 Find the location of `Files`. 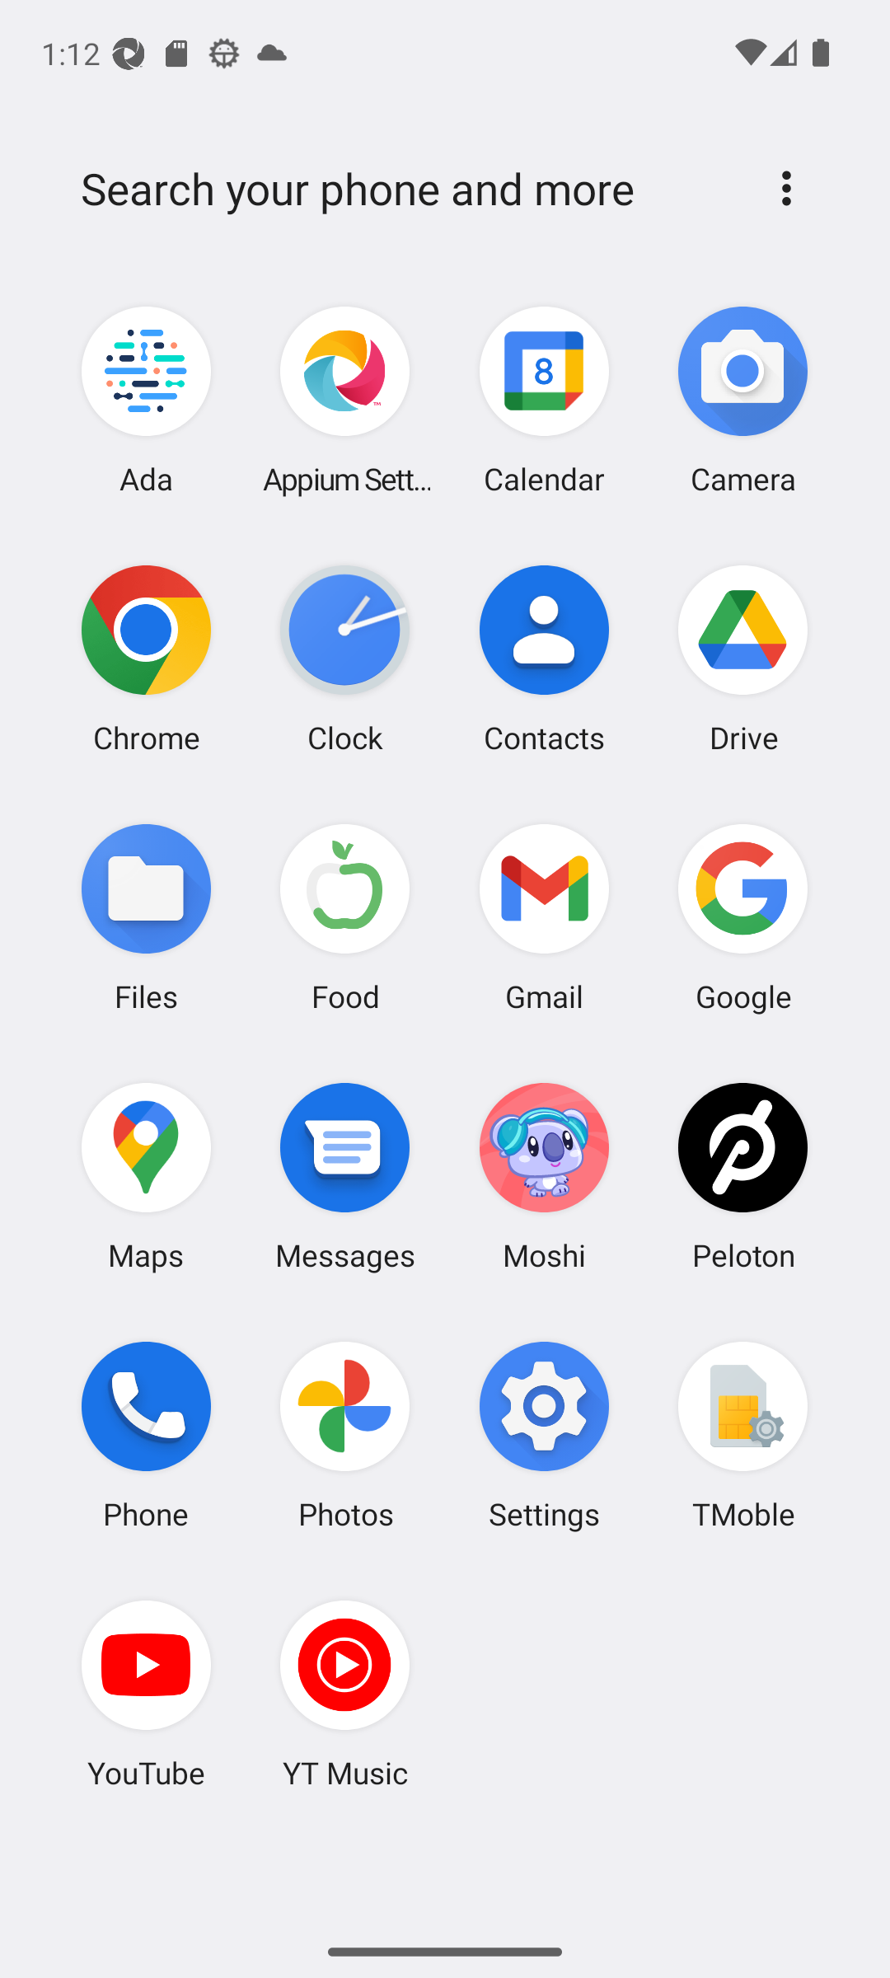

Files is located at coordinates (147, 916).